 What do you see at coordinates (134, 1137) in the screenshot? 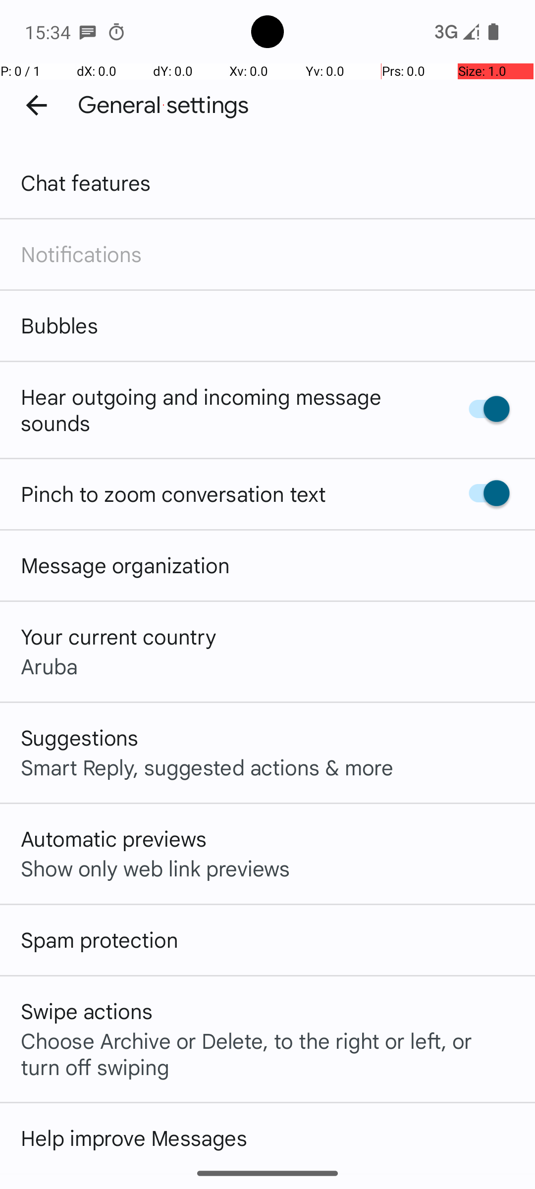
I see `Help improve Messages` at bounding box center [134, 1137].